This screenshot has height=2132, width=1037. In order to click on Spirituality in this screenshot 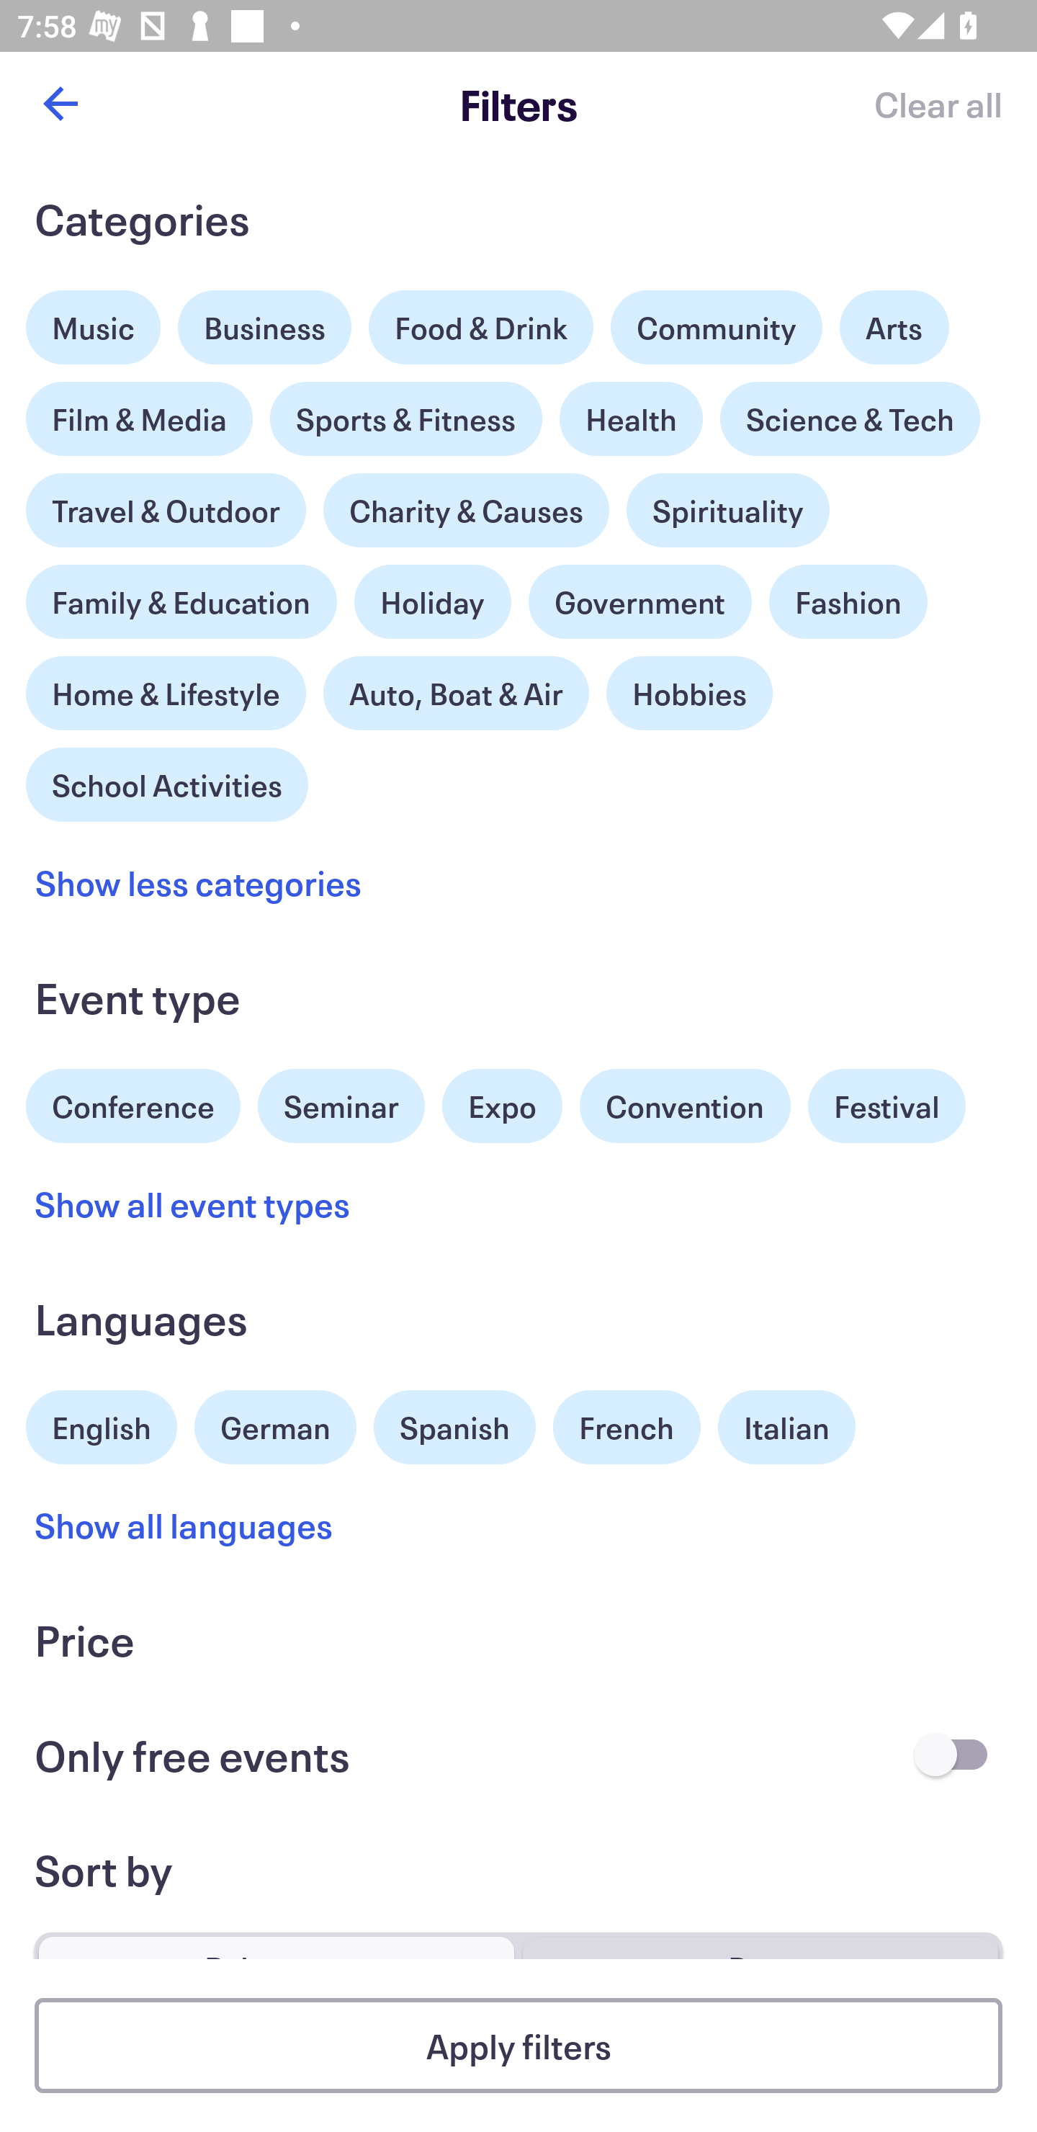, I will do `click(727, 510)`.